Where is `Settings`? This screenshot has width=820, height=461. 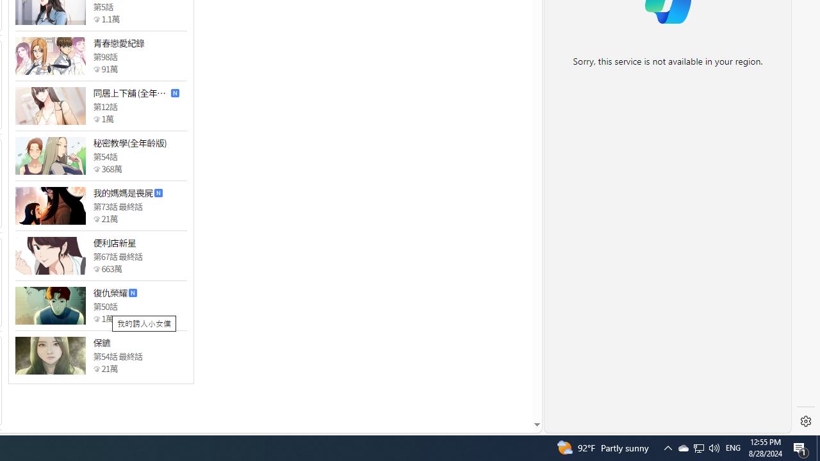 Settings is located at coordinates (806, 421).